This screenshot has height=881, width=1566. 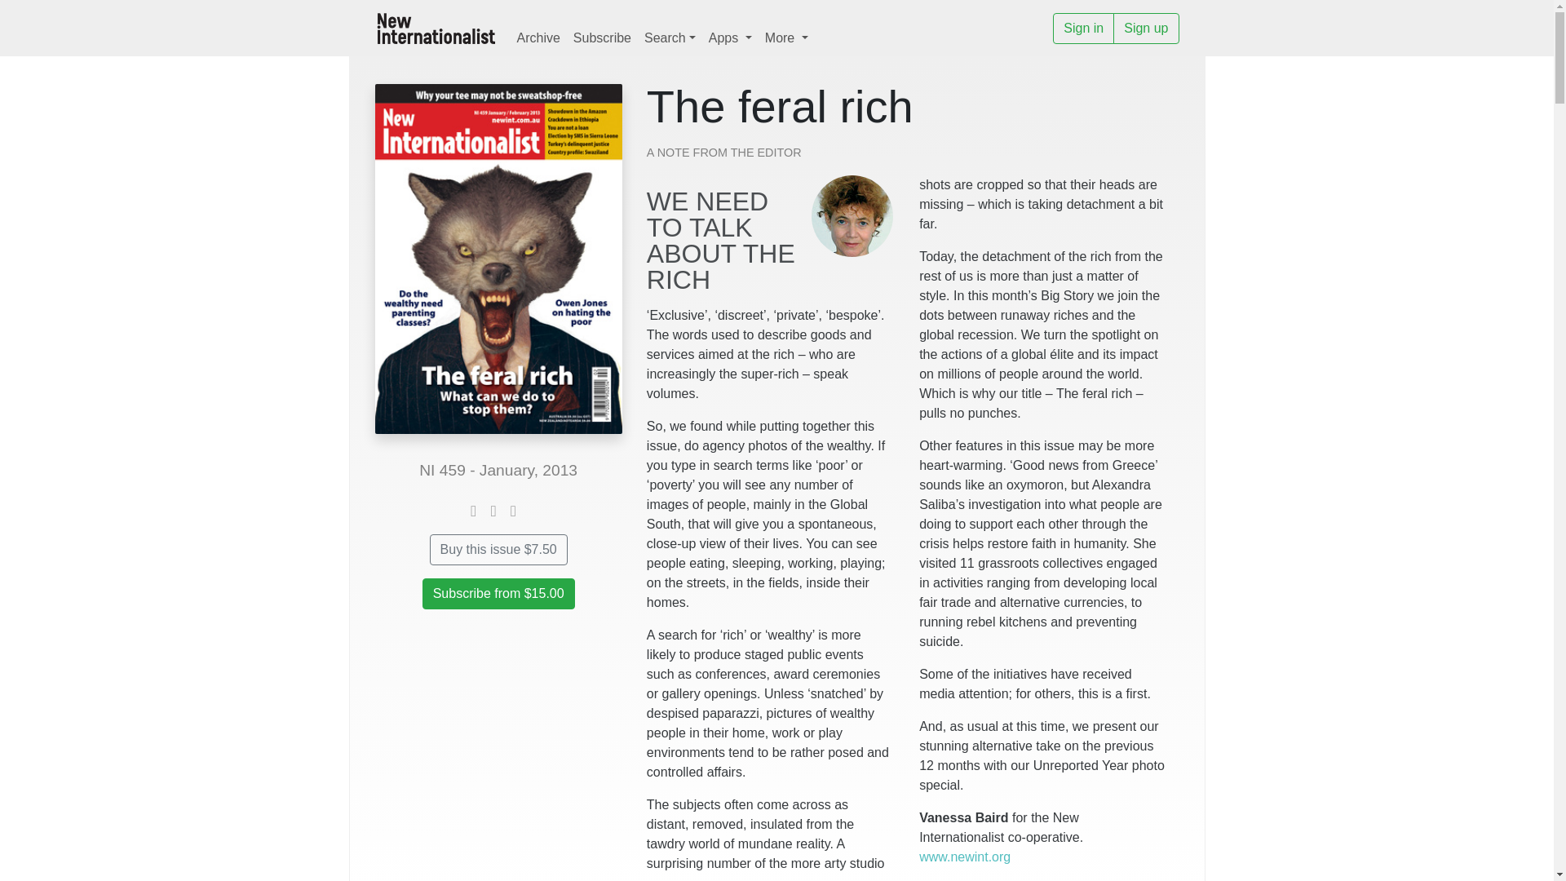 What do you see at coordinates (1146, 29) in the screenshot?
I see `Sign up` at bounding box center [1146, 29].